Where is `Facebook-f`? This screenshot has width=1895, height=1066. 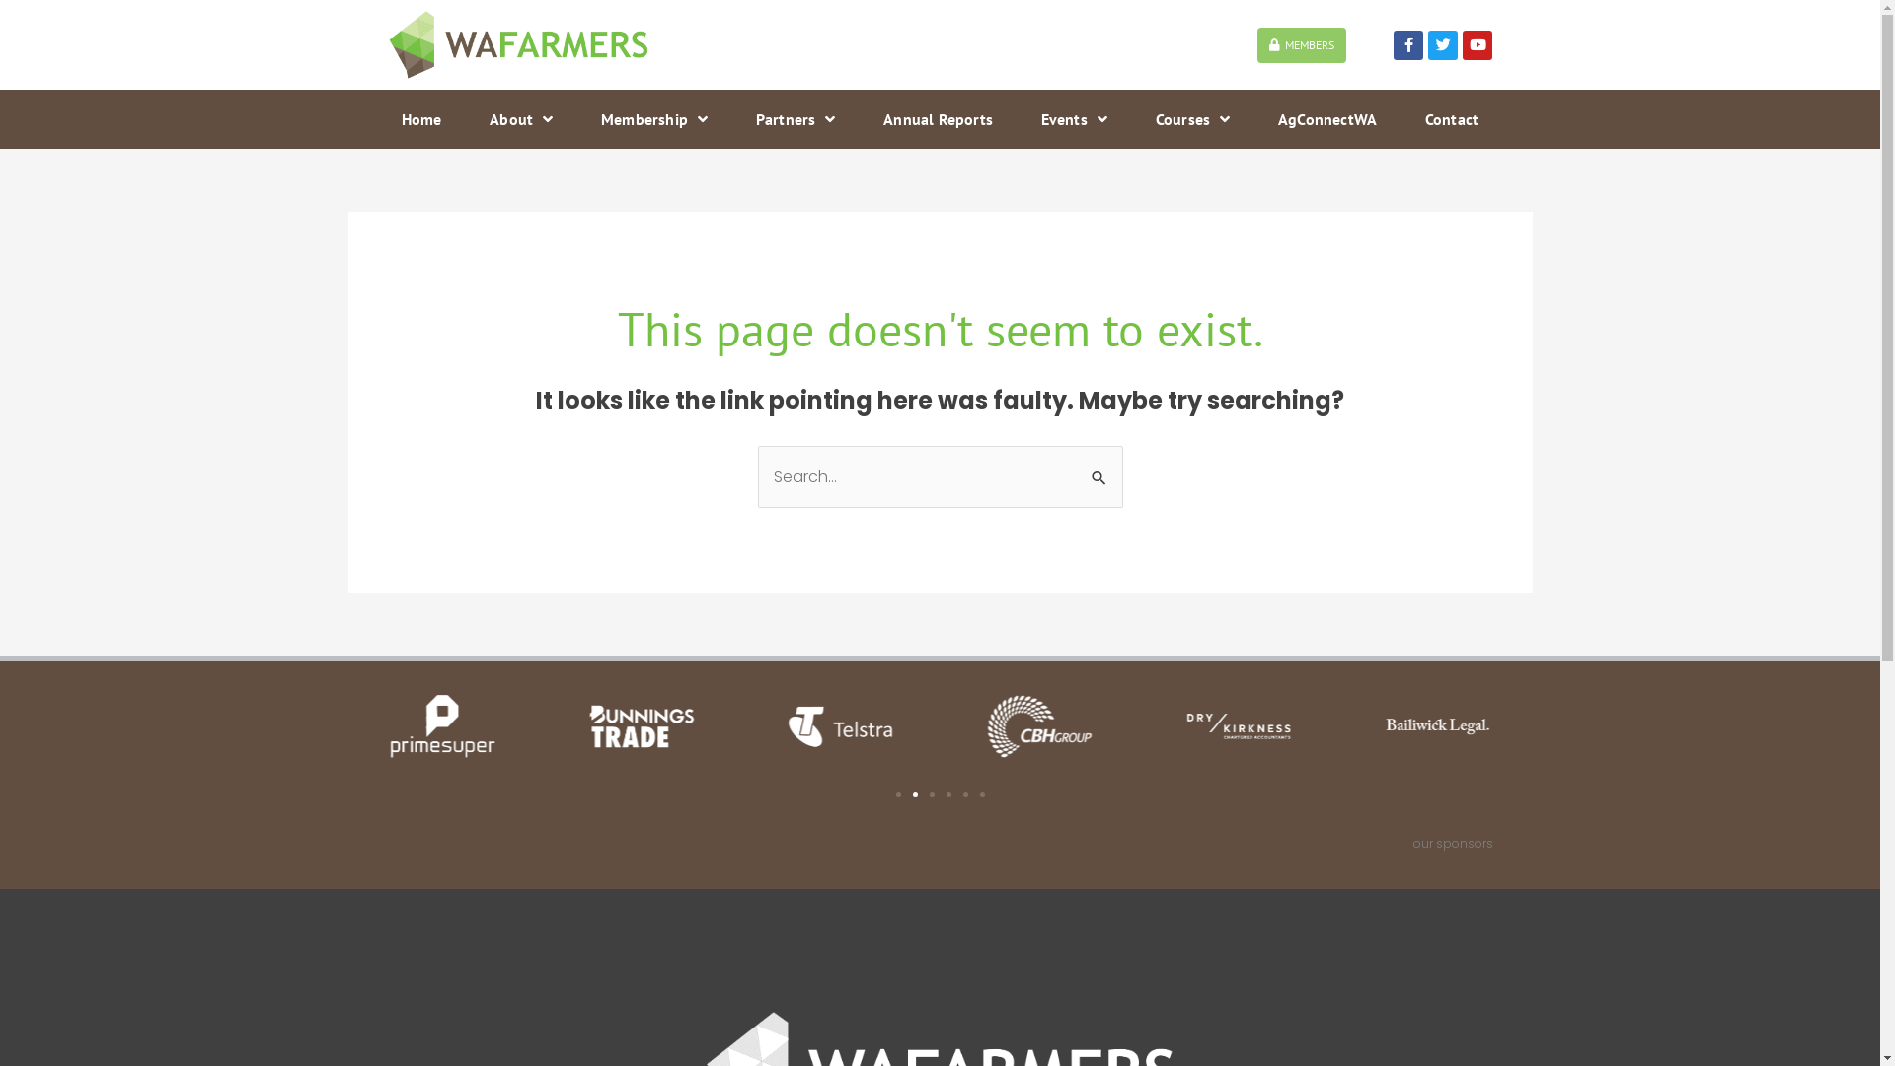
Facebook-f is located at coordinates (1408, 45).